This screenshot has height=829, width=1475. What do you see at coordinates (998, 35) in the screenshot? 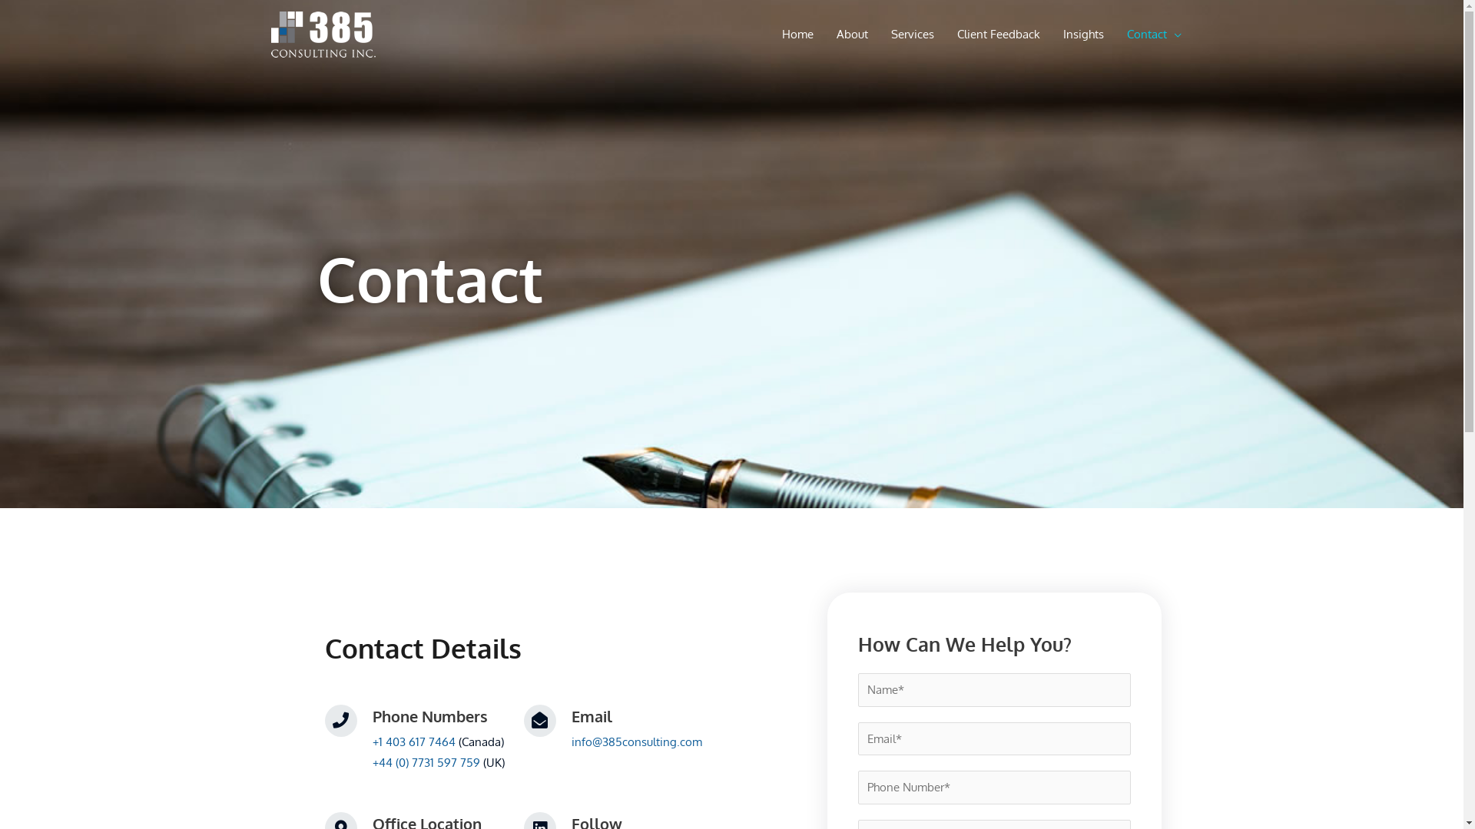
I see `Client Feedback` at bounding box center [998, 35].